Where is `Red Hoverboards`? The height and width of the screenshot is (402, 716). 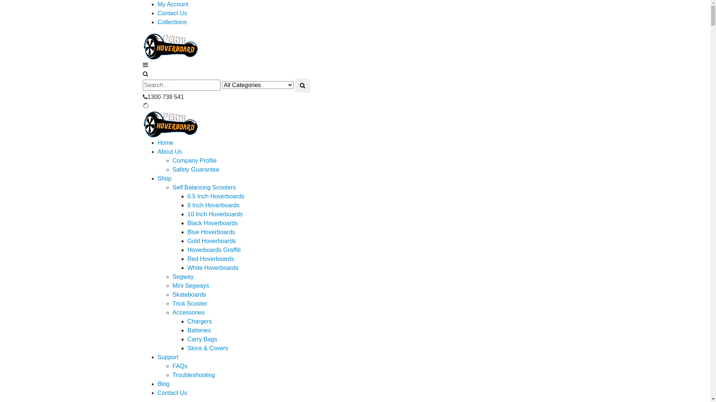 Red Hoverboards is located at coordinates (210, 259).